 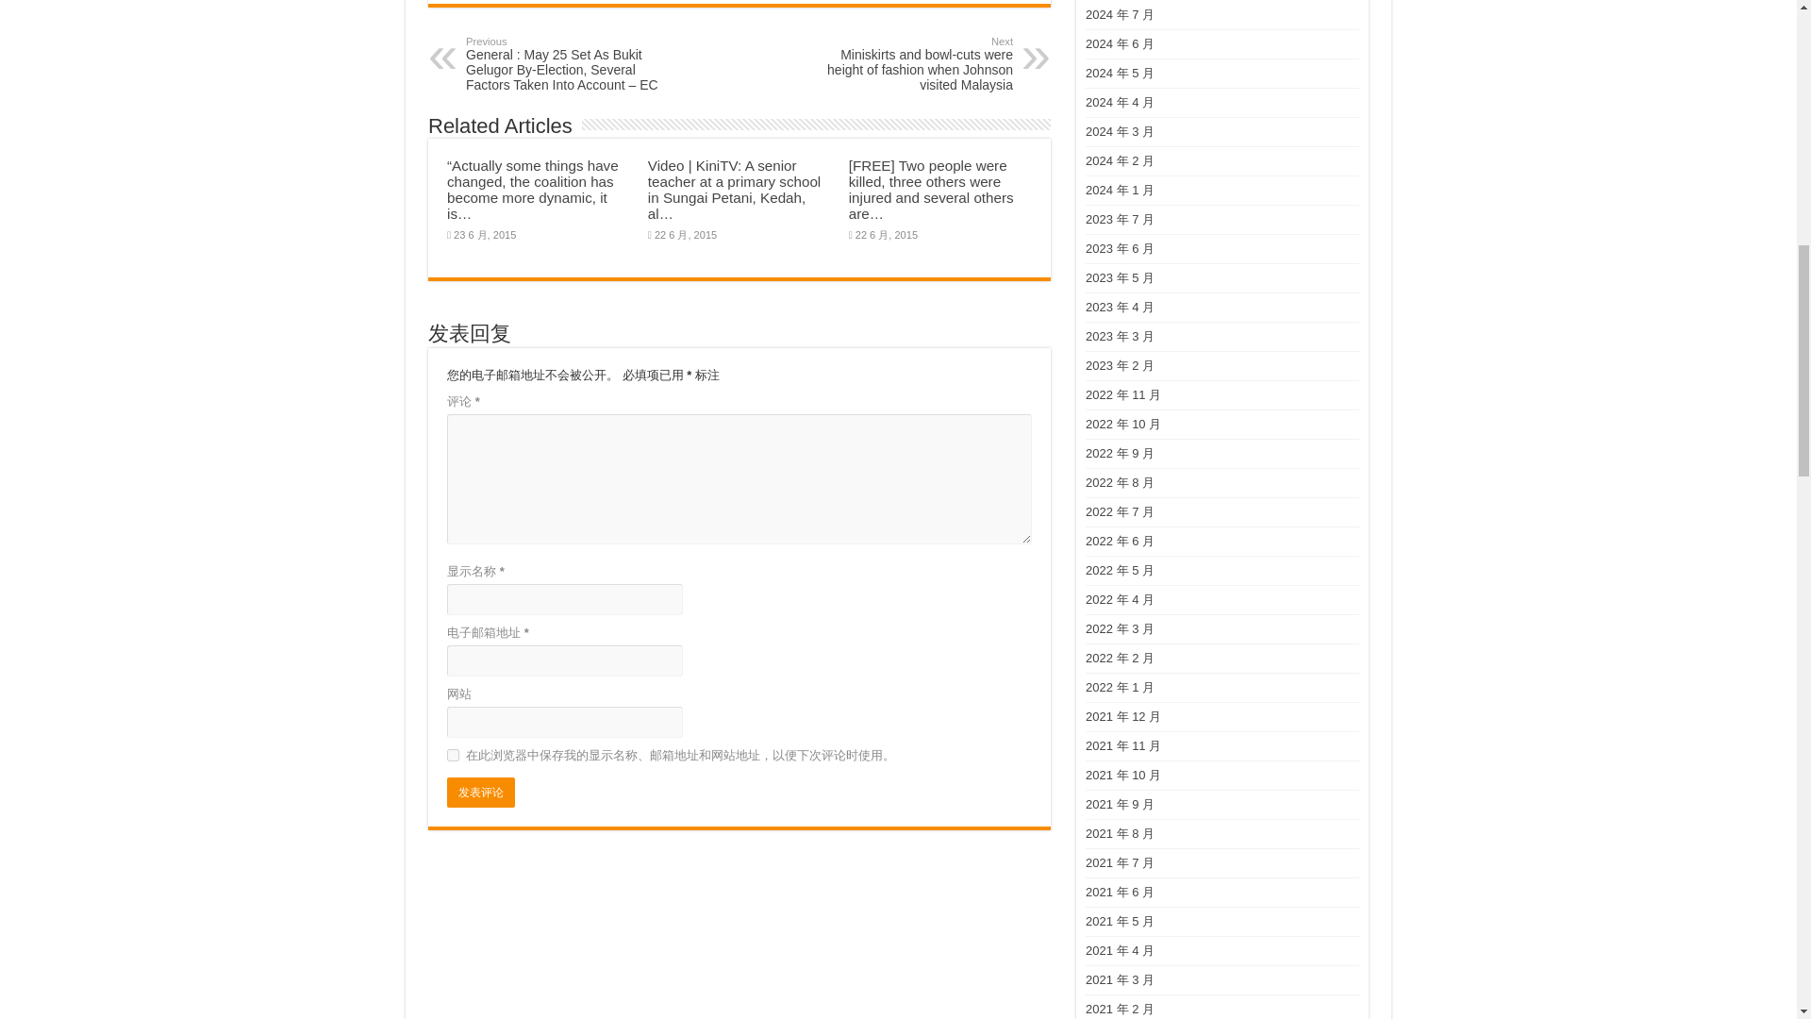 What do you see at coordinates (453, 755) in the screenshot?
I see `yes` at bounding box center [453, 755].